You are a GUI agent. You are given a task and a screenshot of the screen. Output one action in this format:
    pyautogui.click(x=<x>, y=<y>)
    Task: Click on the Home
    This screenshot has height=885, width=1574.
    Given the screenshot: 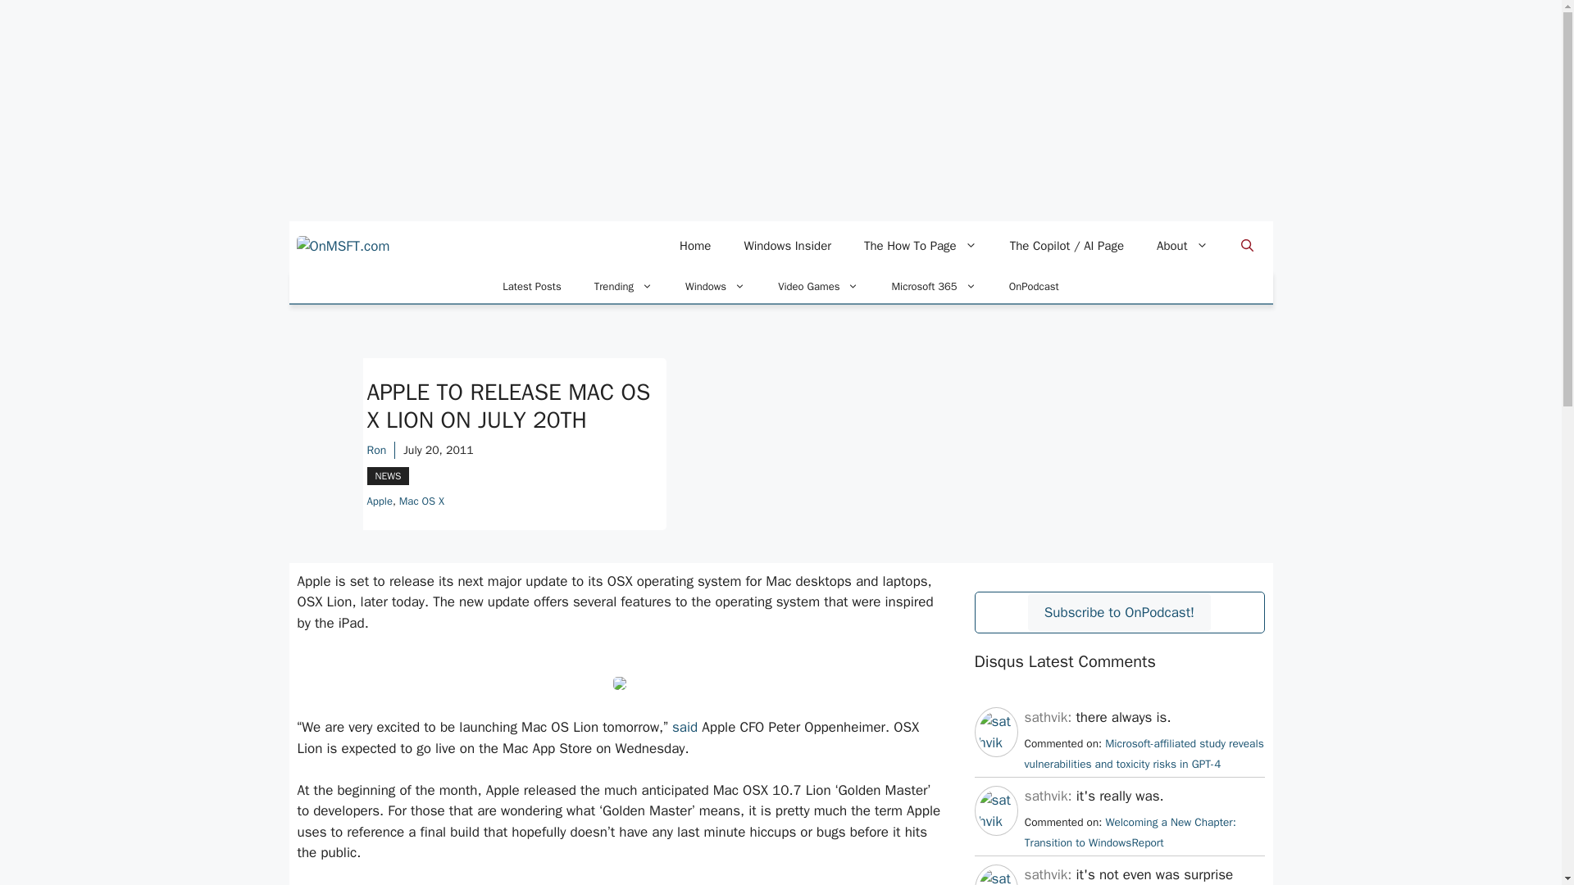 What is the action you would take?
    pyautogui.click(x=695, y=246)
    